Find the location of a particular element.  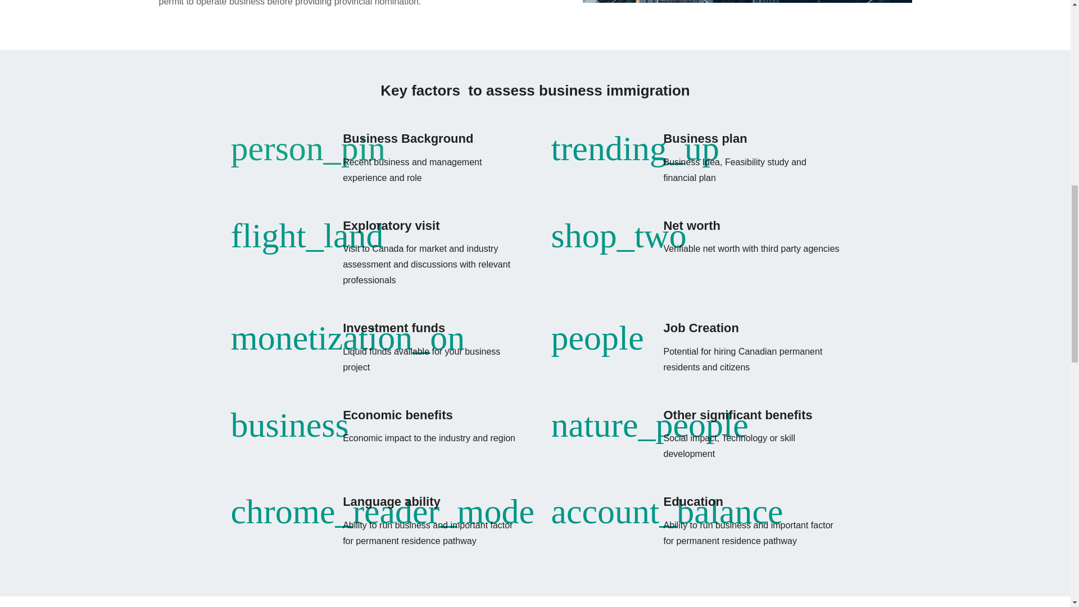

icon is located at coordinates (635, 157).